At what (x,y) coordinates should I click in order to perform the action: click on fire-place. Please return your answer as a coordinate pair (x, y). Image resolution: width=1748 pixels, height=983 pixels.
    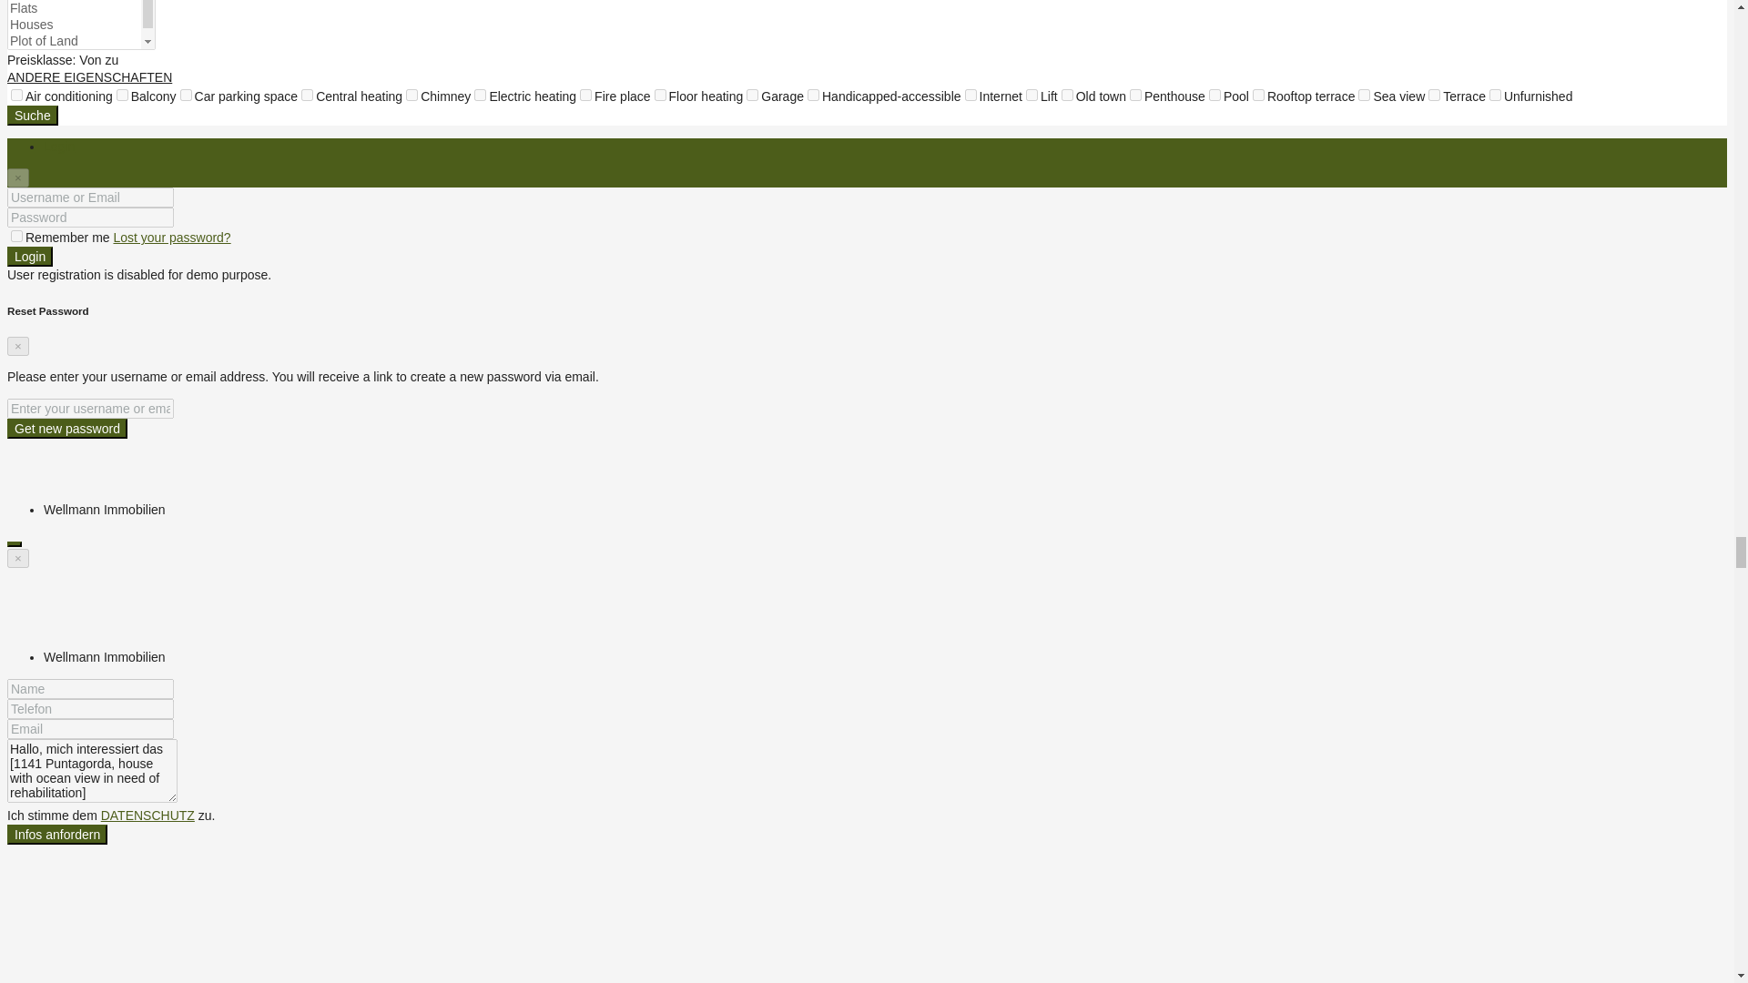
    Looking at the image, I should click on (586, 95).